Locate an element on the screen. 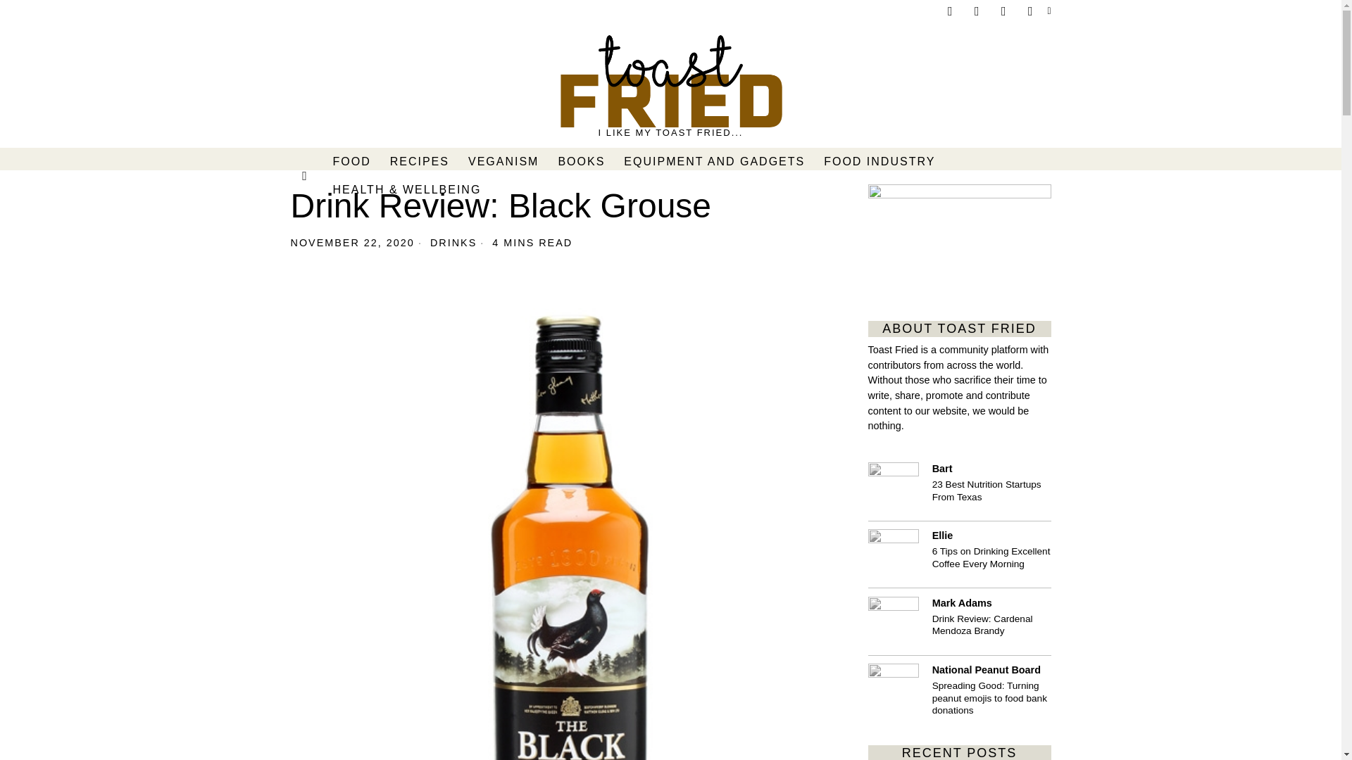 The height and width of the screenshot is (760, 1352). DRINKS is located at coordinates (453, 242).